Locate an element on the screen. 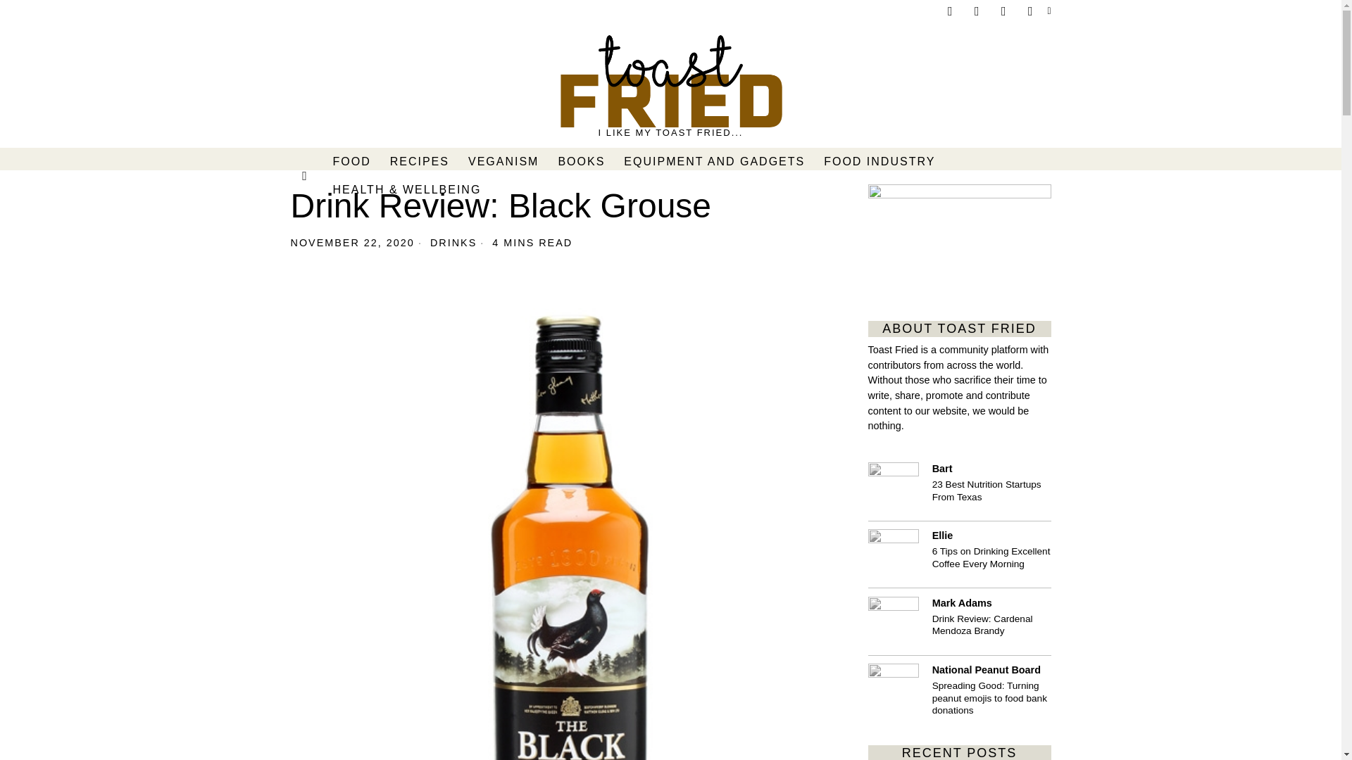 The height and width of the screenshot is (760, 1352). DRINKS is located at coordinates (453, 242).